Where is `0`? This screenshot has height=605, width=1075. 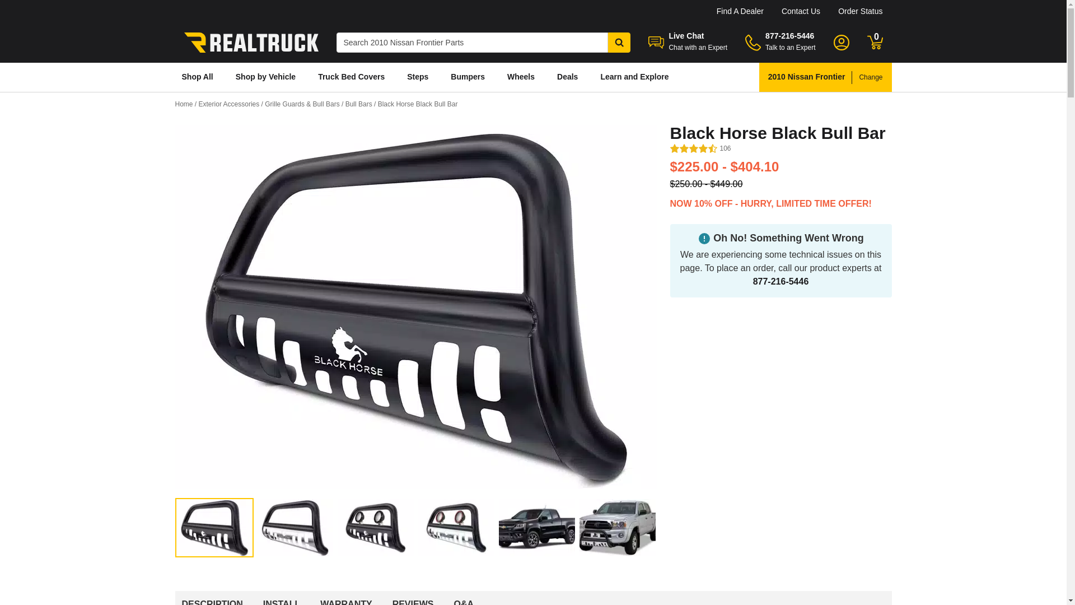 0 is located at coordinates (875, 42).